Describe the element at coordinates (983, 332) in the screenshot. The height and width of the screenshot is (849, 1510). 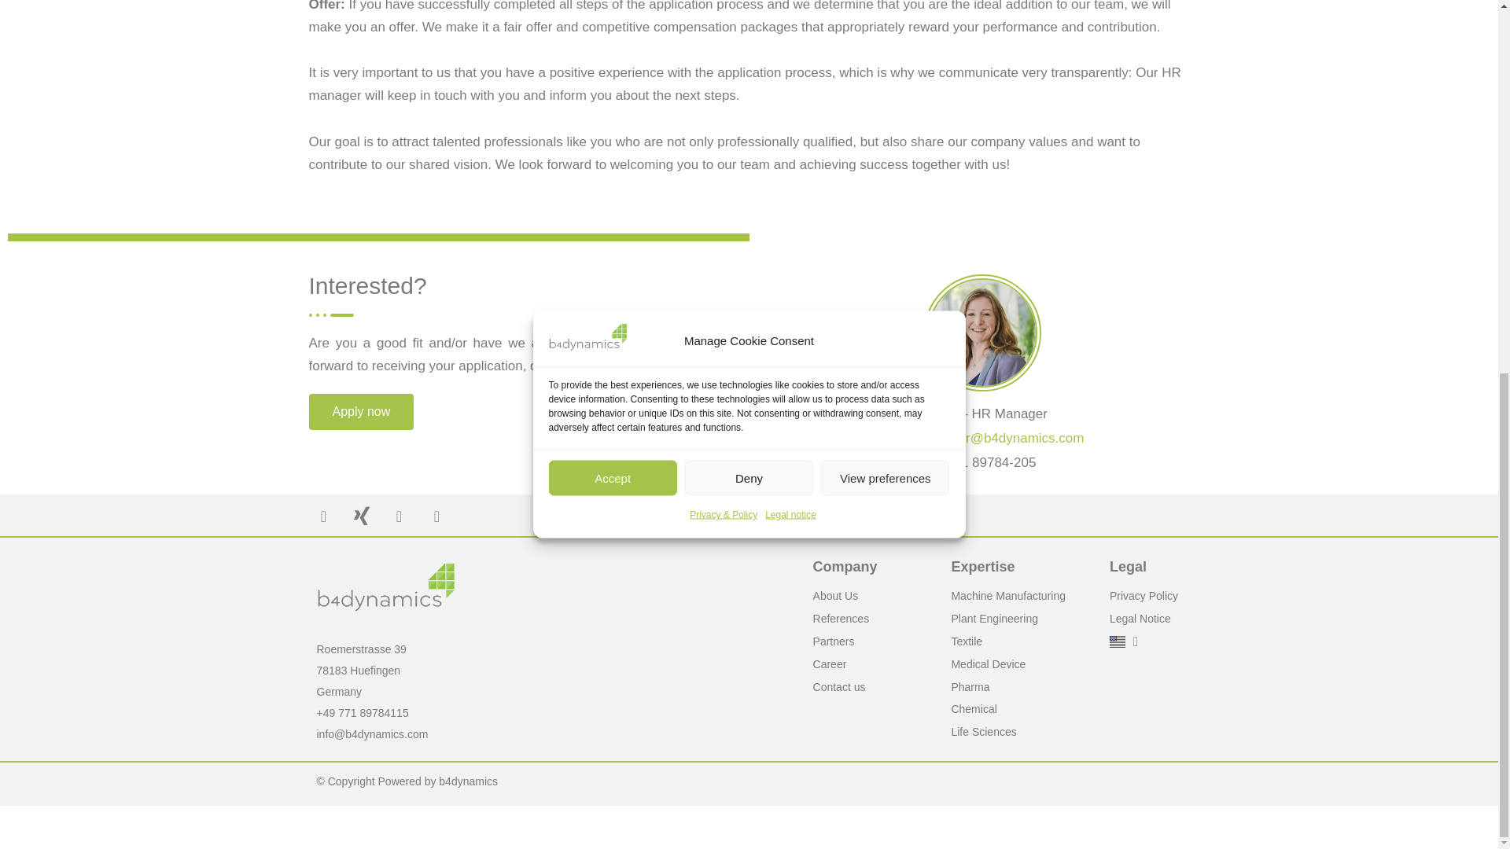
I see `DSC03718-scaled-e1661780323734.jpg` at that location.